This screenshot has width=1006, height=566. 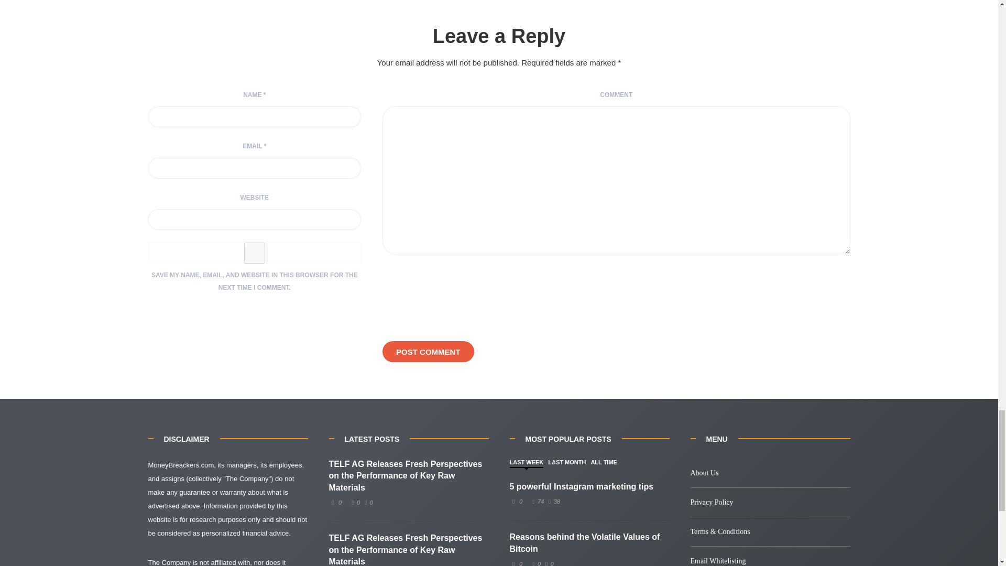 What do you see at coordinates (548, 563) in the screenshot?
I see `I dislike this` at bounding box center [548, 563].